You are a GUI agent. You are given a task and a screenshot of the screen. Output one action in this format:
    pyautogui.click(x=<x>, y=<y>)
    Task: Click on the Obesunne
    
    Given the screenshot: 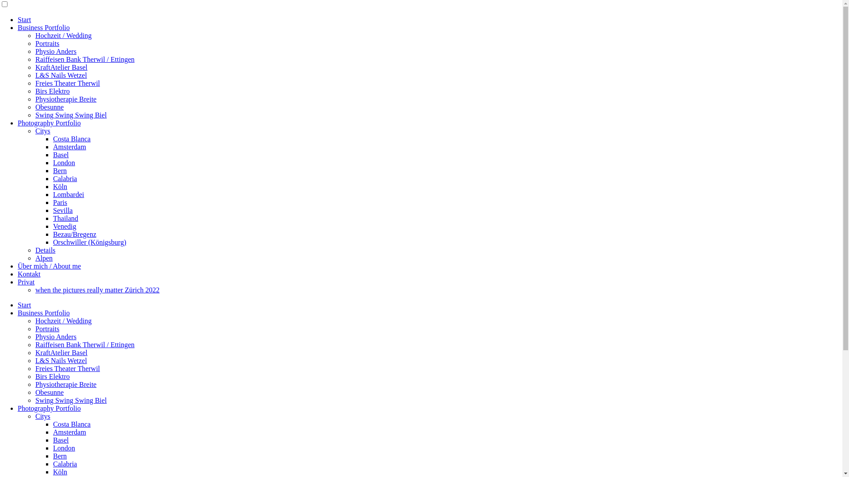 What is the action you would take?
    pyautogui.click(x=50, y=107)
    